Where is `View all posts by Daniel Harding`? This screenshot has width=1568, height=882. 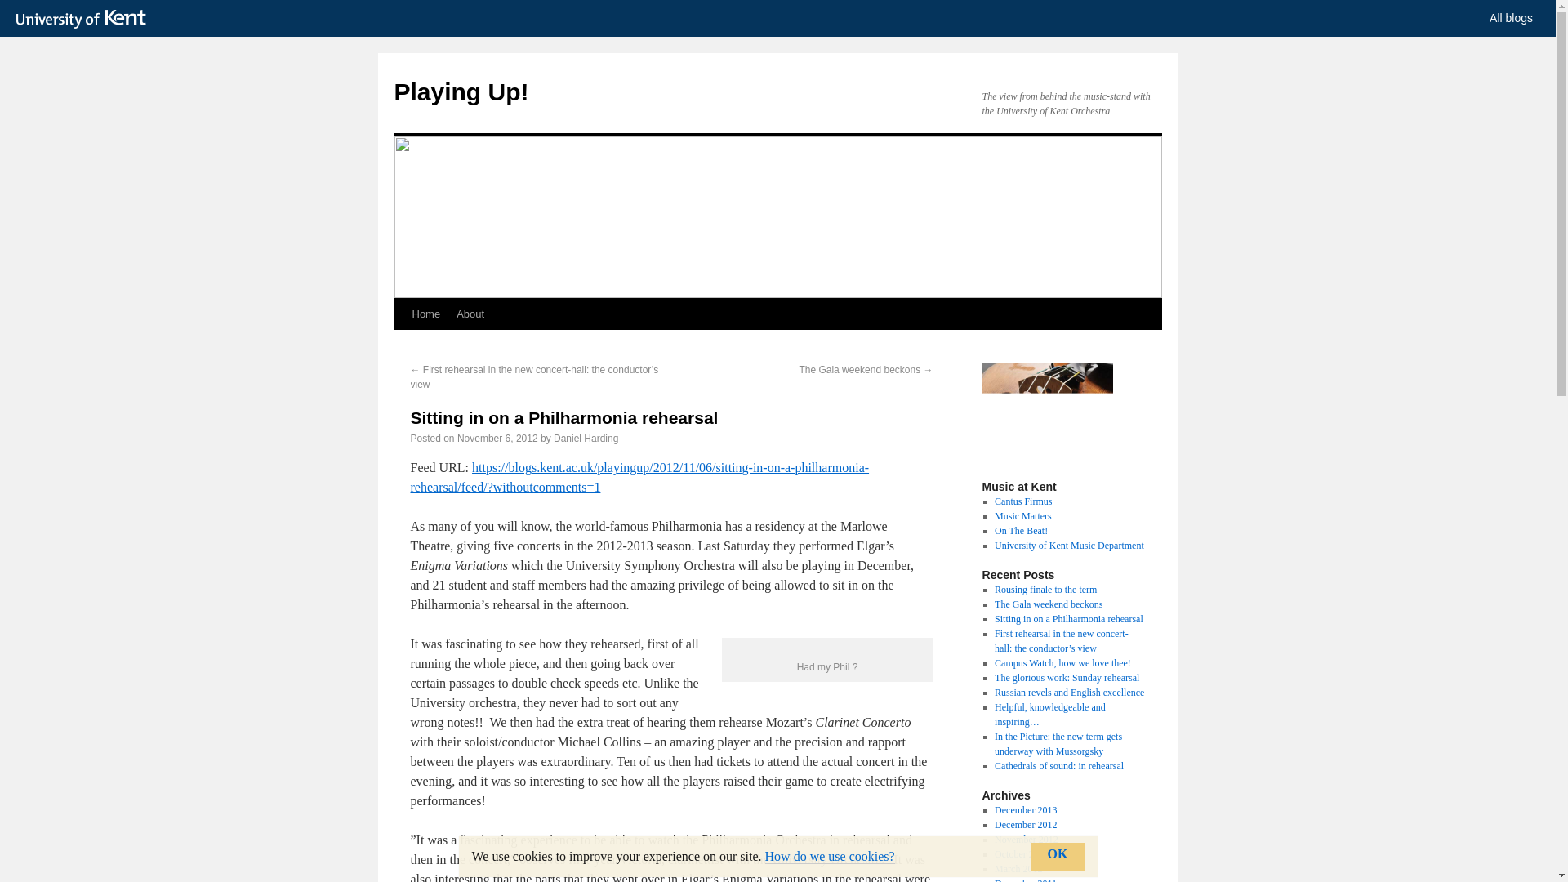 View all posts by Daniel Harding is located at coordinates (585, 439).